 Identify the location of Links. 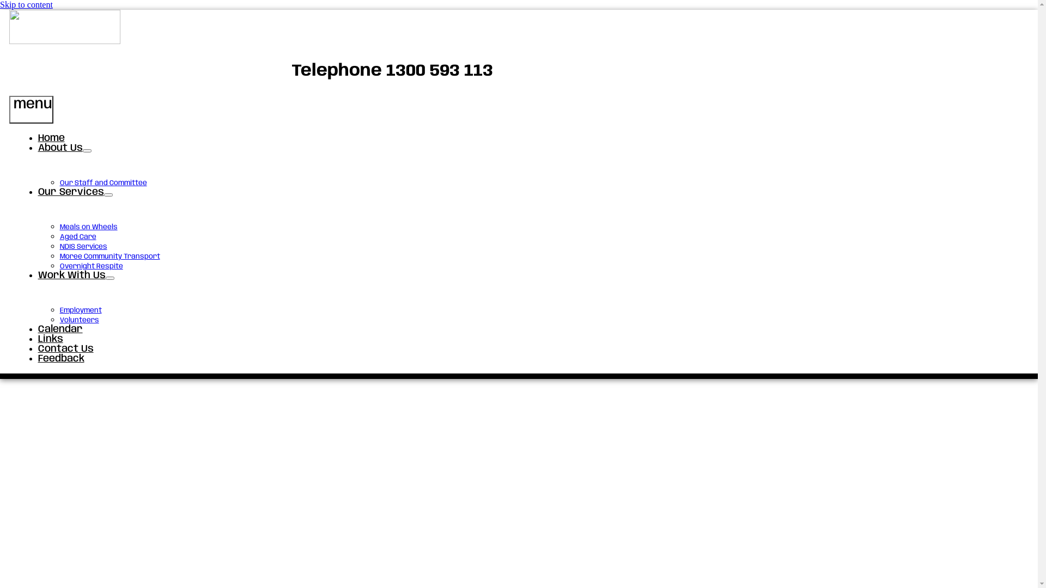
(51, 339).